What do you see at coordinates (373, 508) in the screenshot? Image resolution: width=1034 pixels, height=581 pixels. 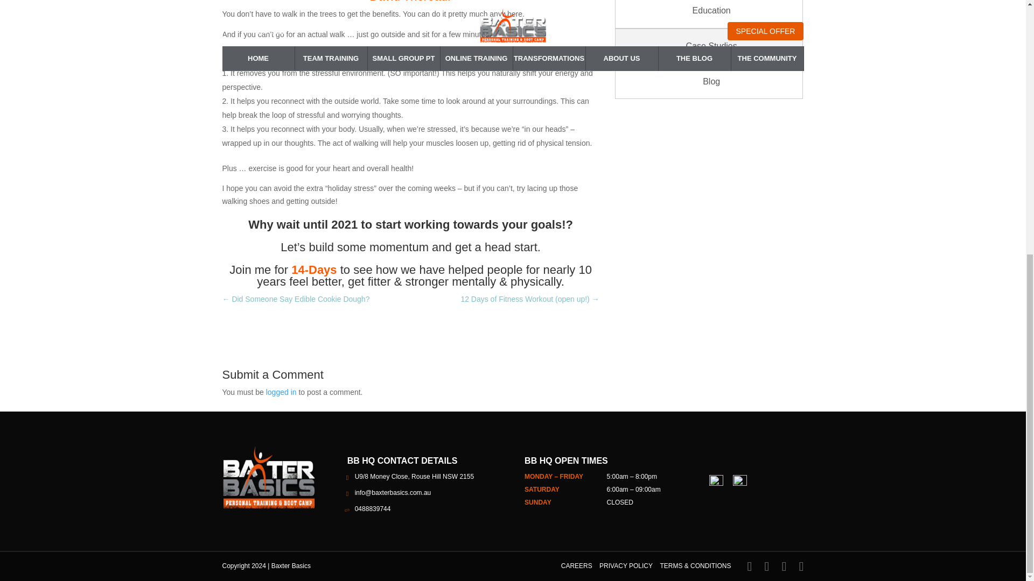 I see `0488839744` at bounding box center [373, 508].